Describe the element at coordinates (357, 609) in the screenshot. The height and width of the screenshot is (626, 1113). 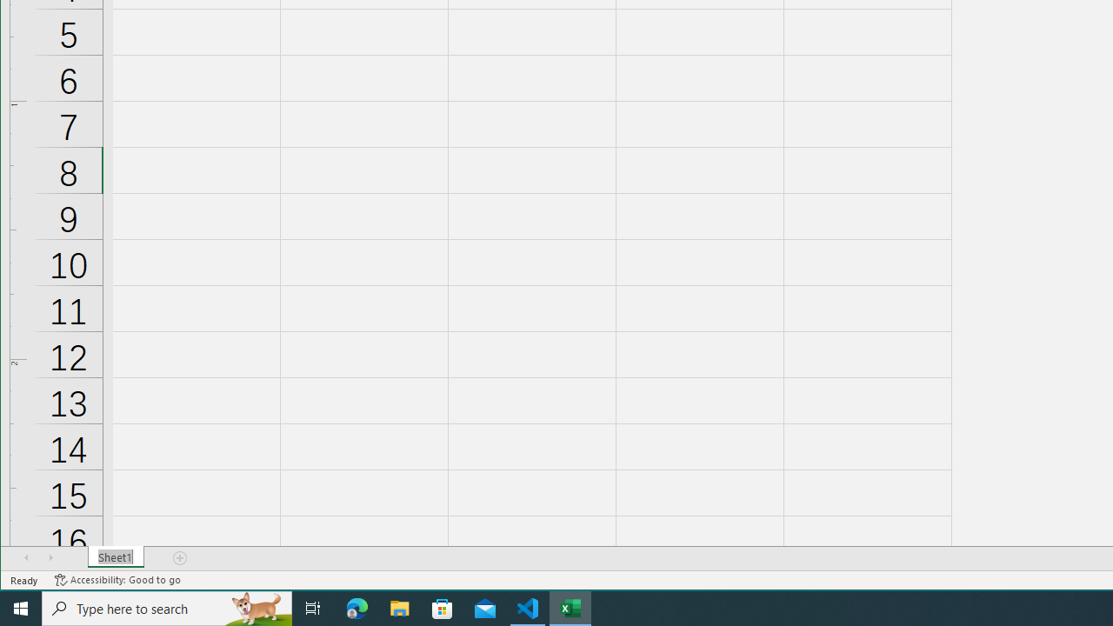
I see `Microsoft Edge` at that location.